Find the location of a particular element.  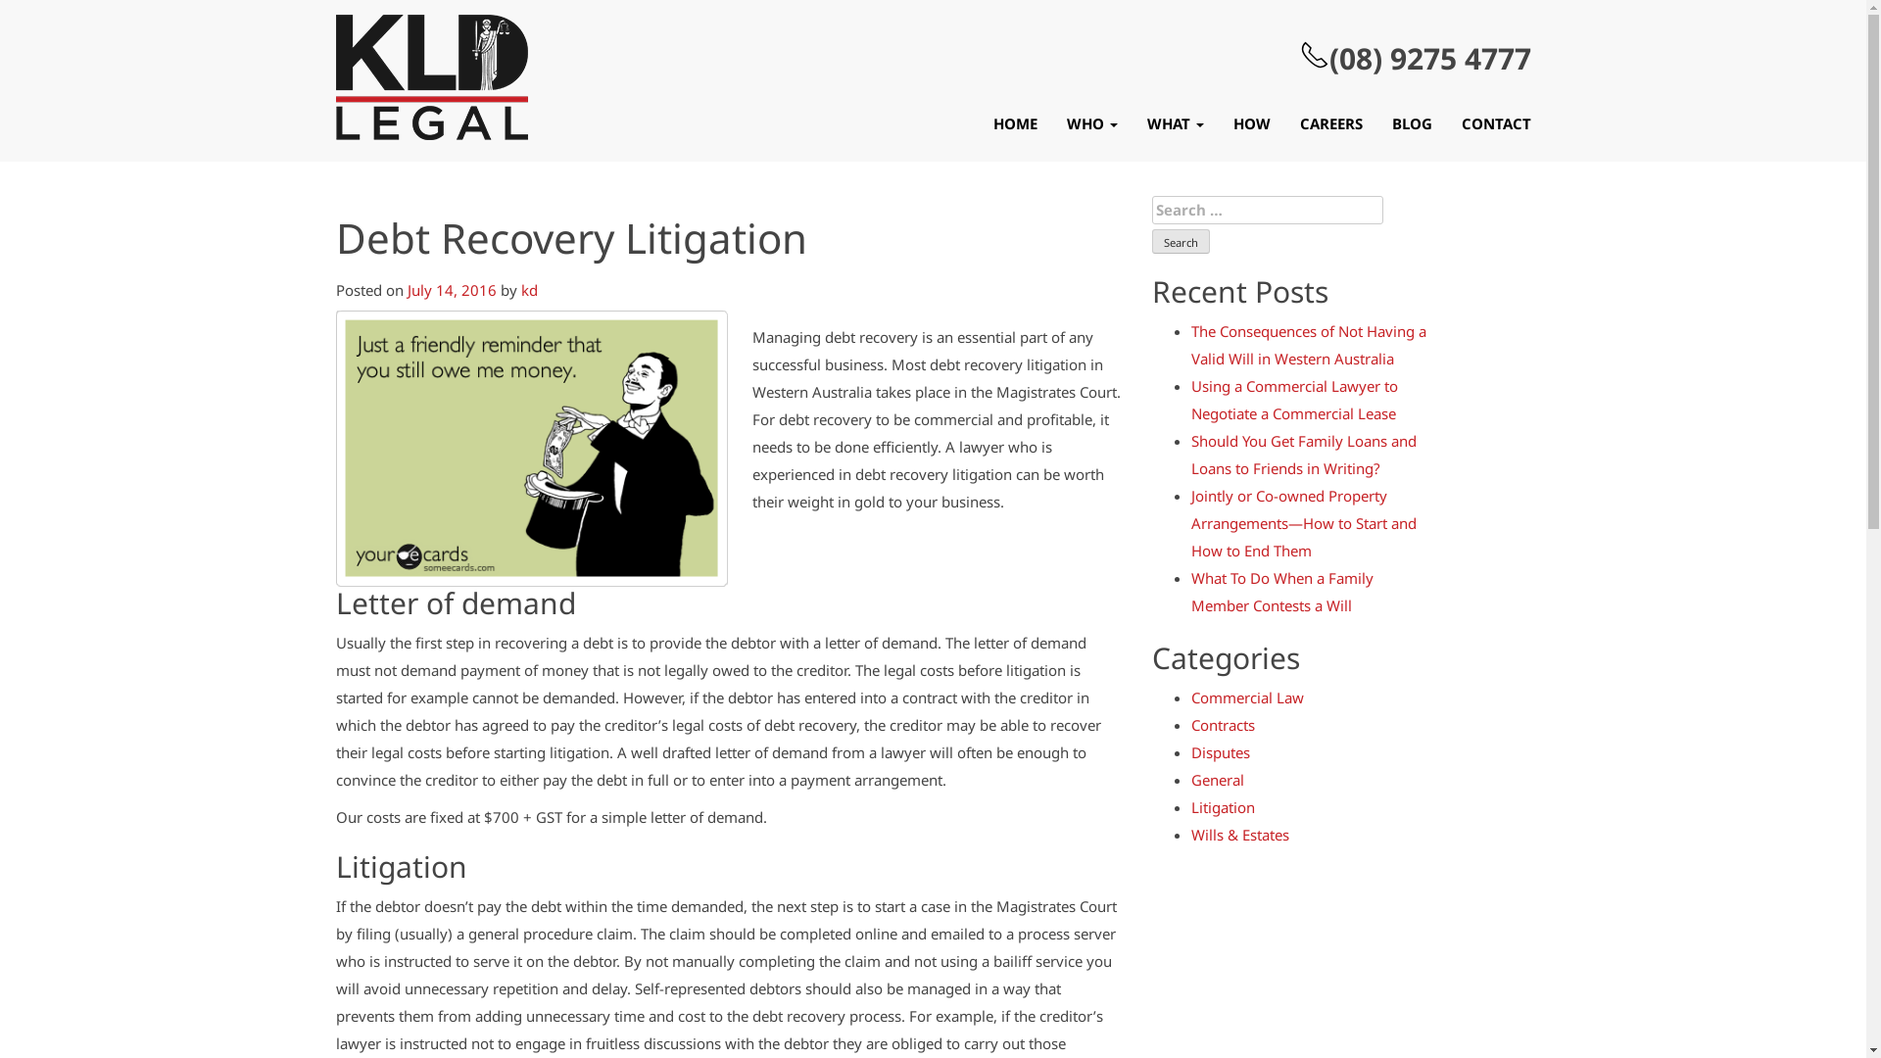

CONTACT is located at coordinates (1488, 123).